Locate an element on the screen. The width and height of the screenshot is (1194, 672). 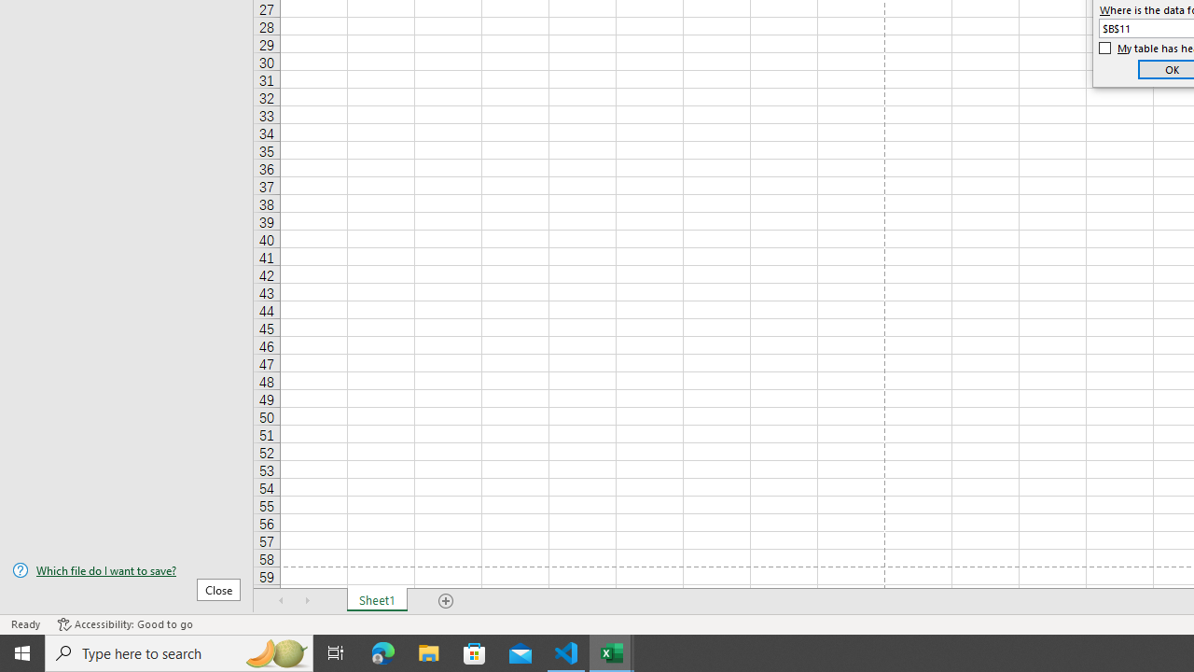
Close is located at coordinates (218, 589).